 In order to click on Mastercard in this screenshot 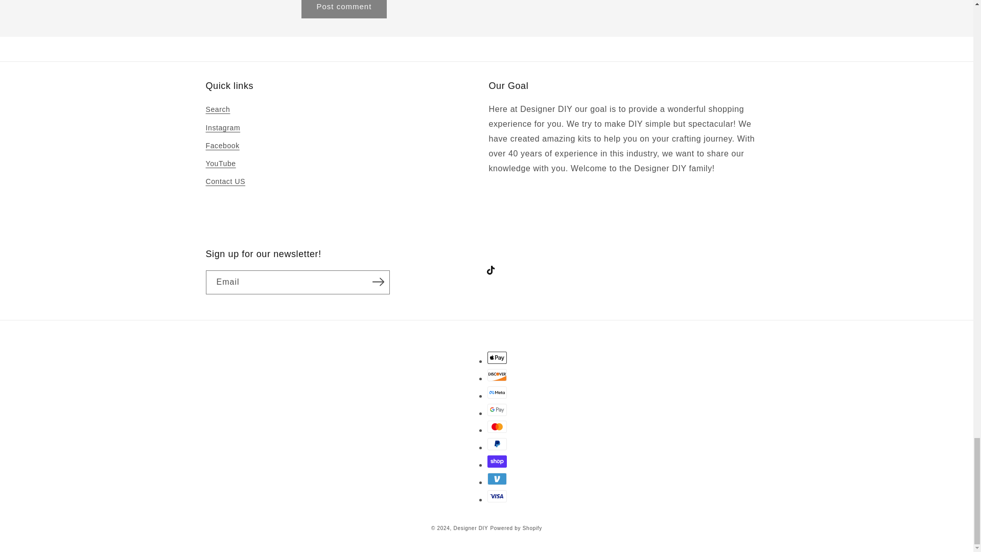, I will do `click(497, 426)`.